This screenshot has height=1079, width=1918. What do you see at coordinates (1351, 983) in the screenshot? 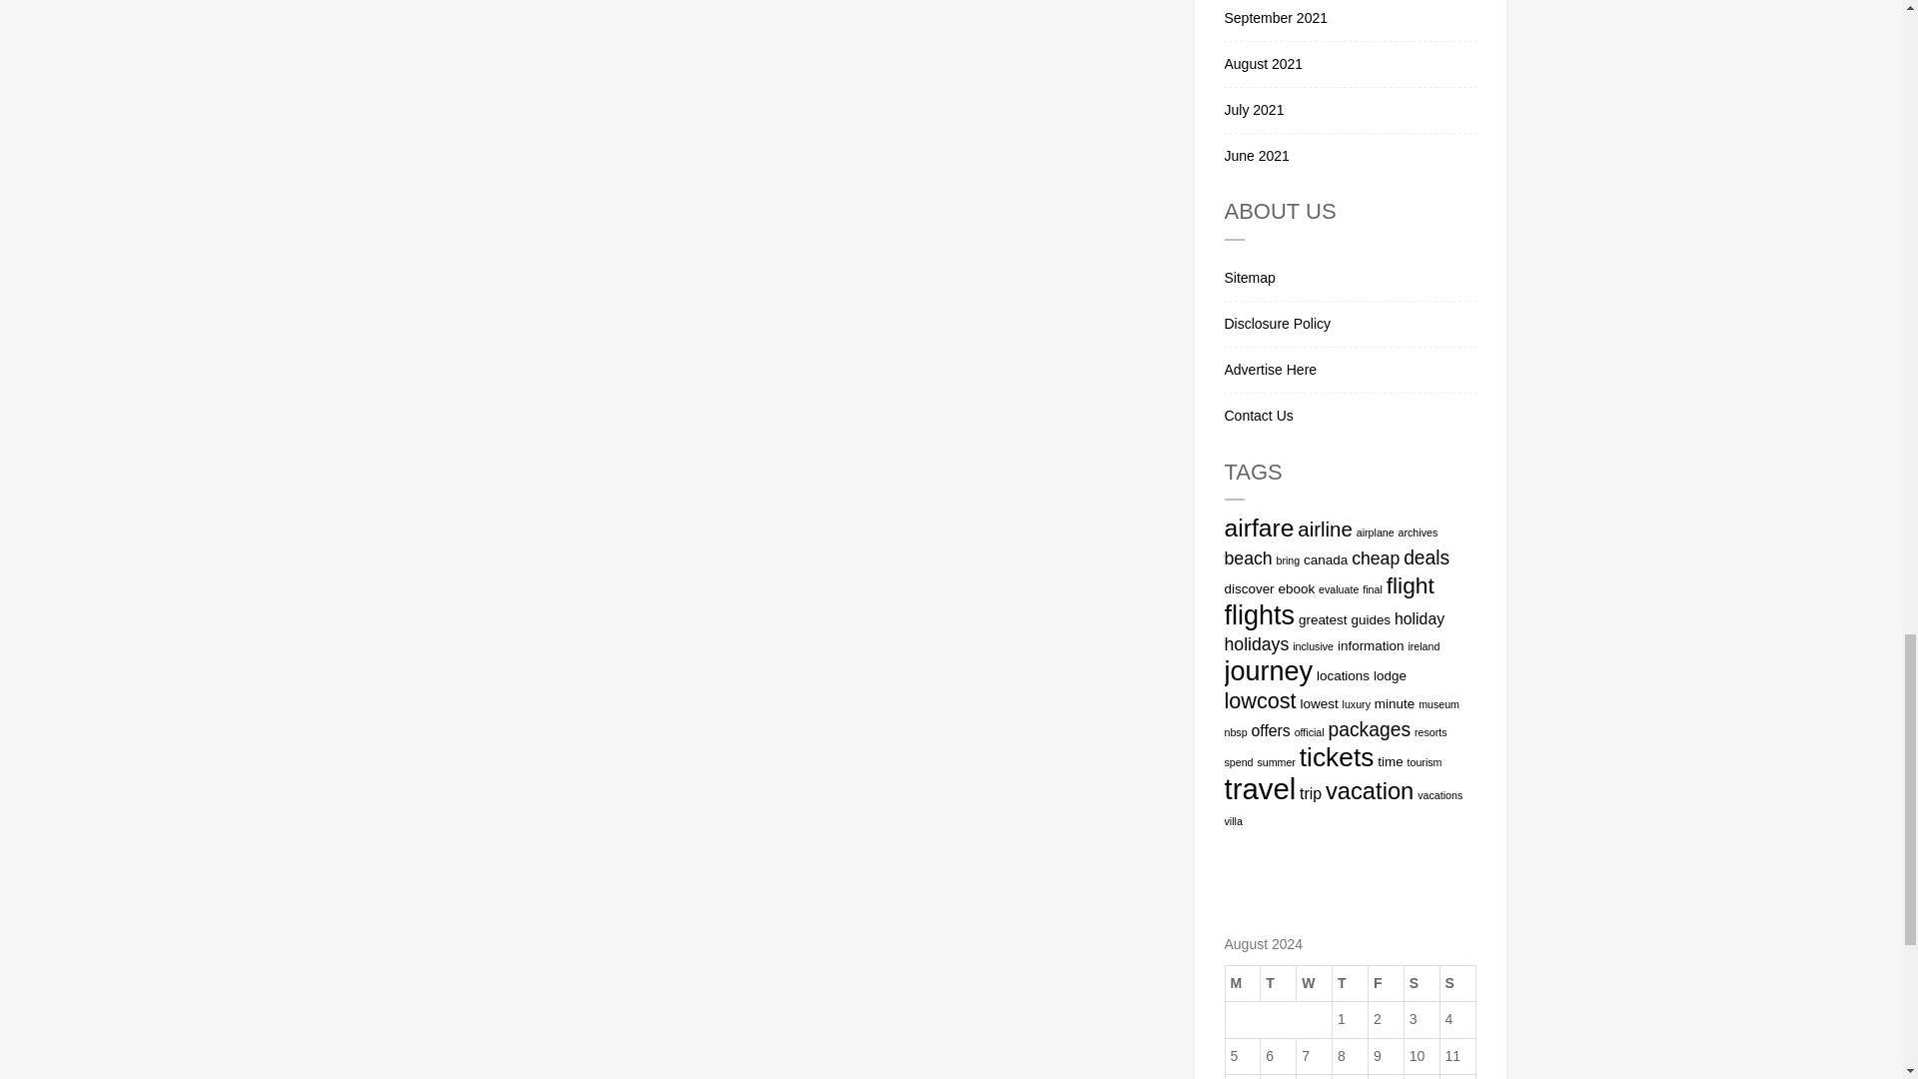
I see `Thursday` at bounding box center [1351, 983].